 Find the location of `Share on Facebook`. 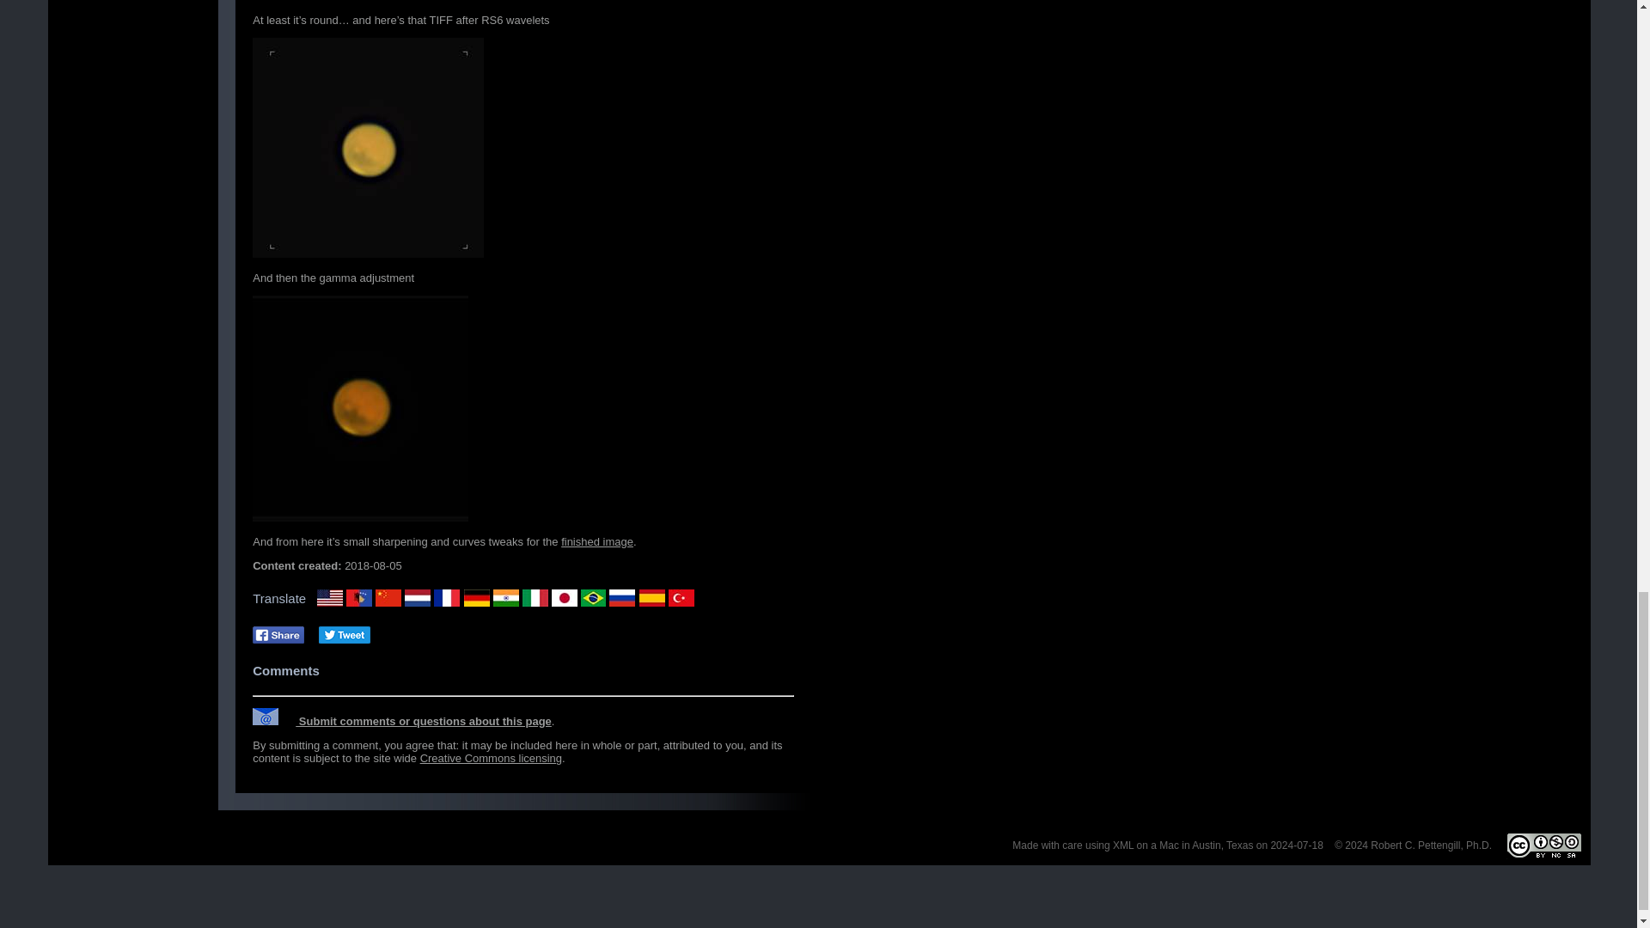

Share on Facebook is located at coordinates (278, 635).